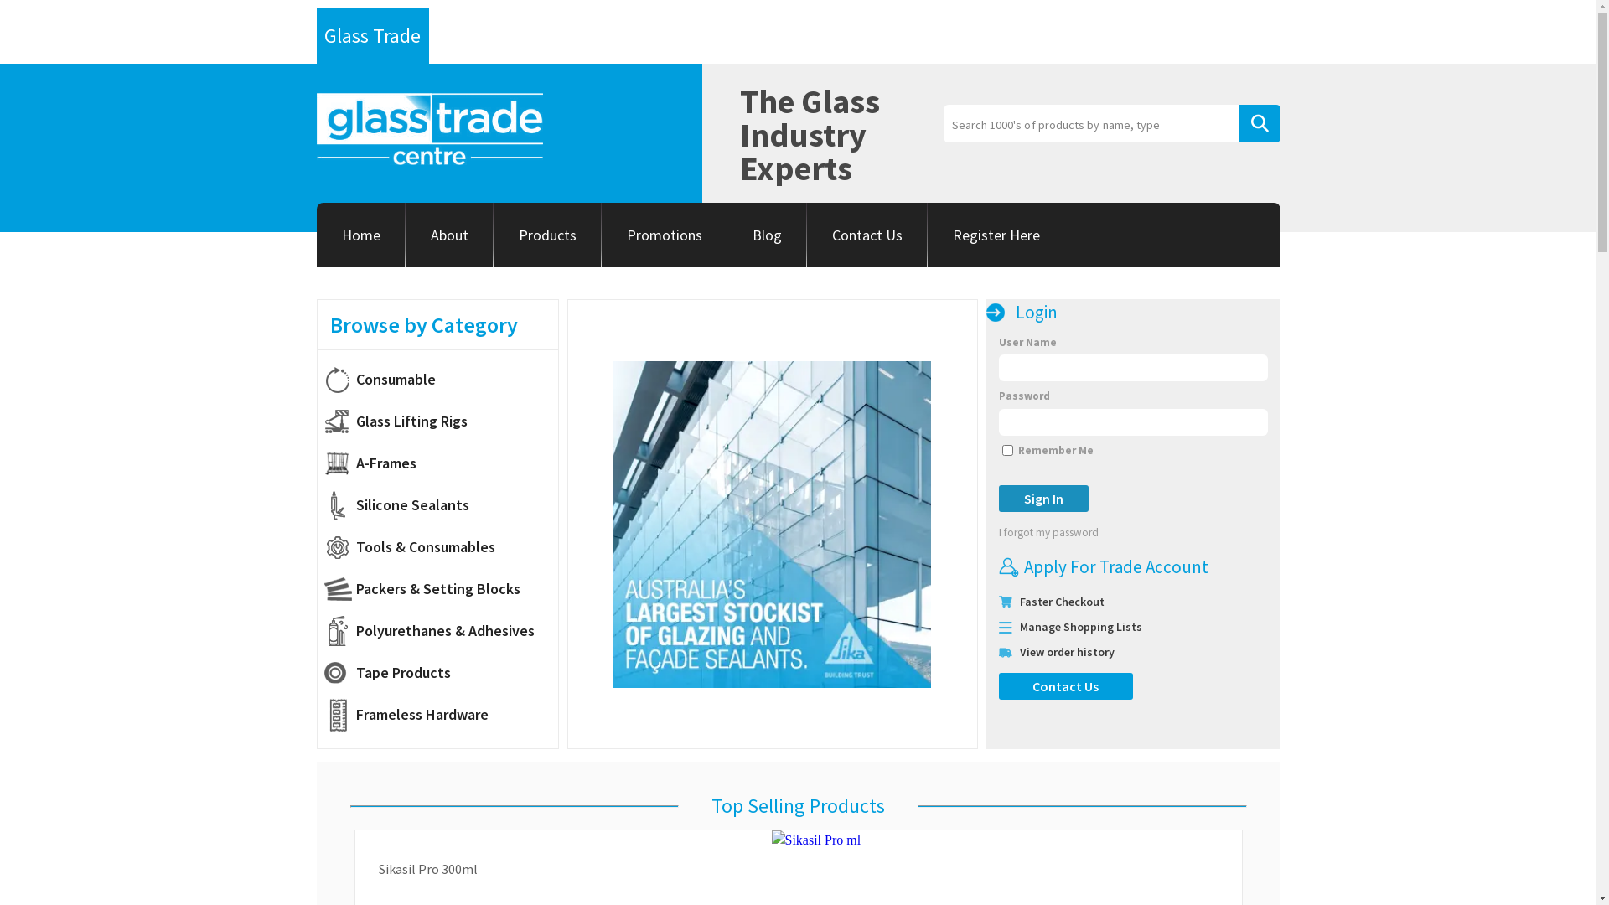 This screenshot has height=905, width=1609. Describe the element at coordinates (441, 505) in the screenshot. I see `Silicone Sealants` at that location.